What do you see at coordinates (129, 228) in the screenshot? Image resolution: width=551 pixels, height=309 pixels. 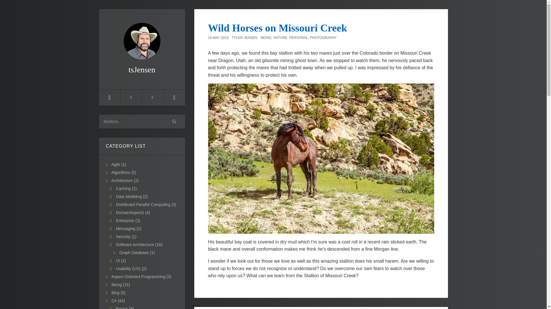 I see `Category: Messaging` at bounding box center [129, 228].